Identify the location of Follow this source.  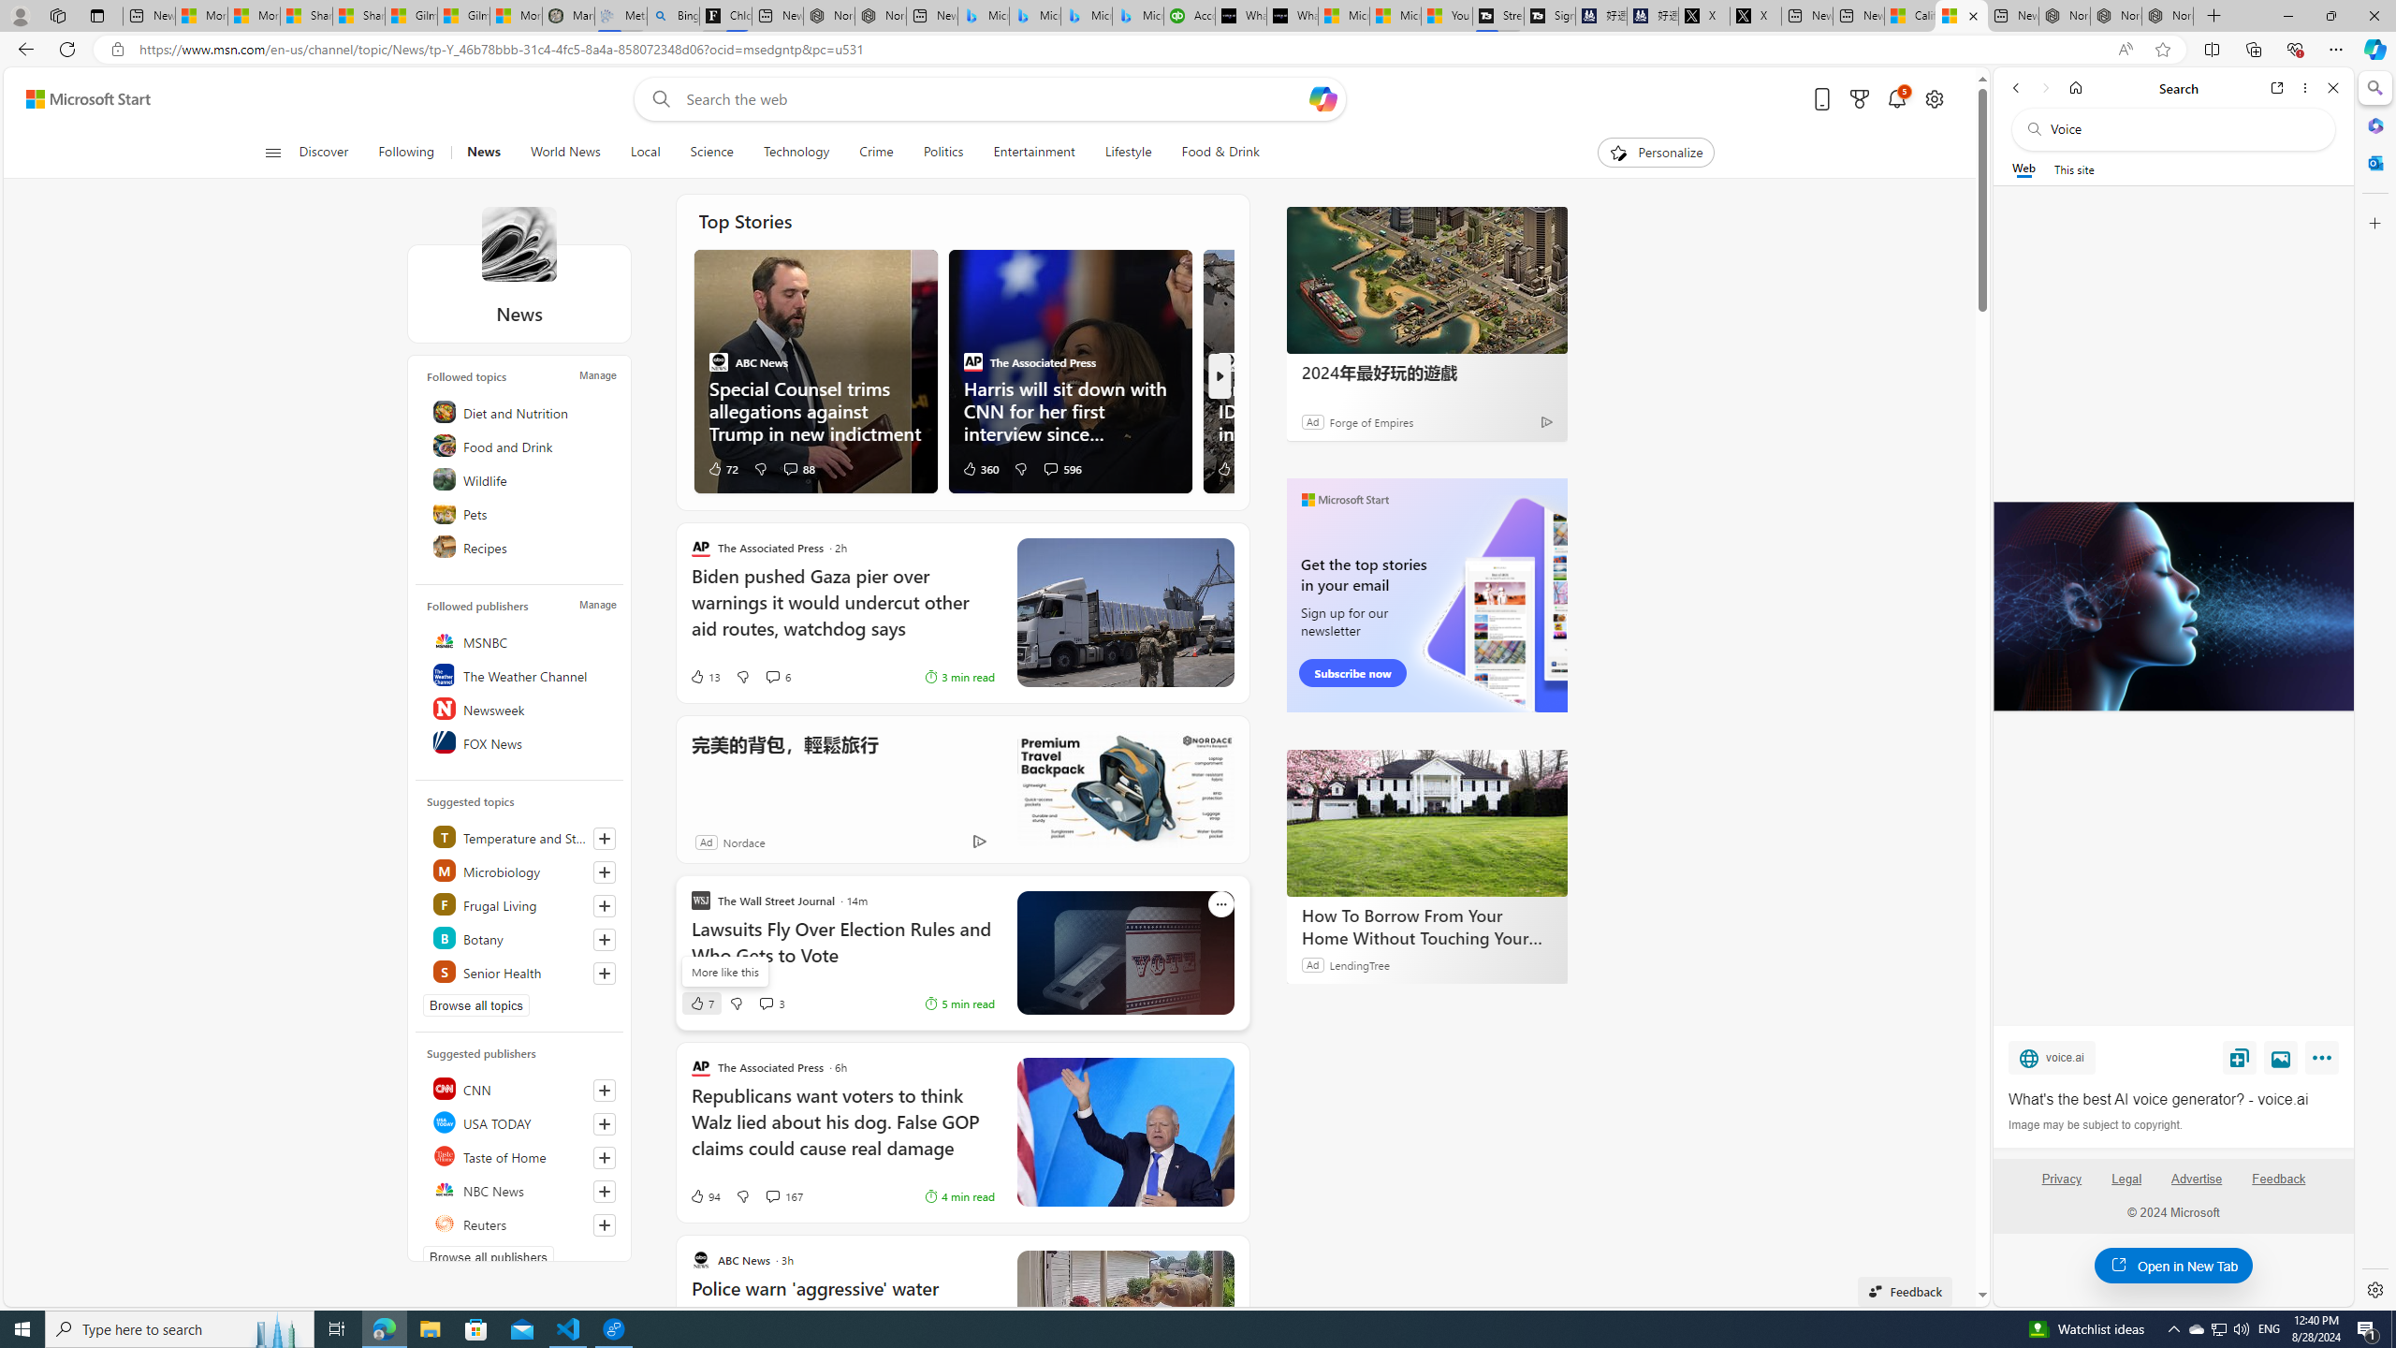
(605, 1224).